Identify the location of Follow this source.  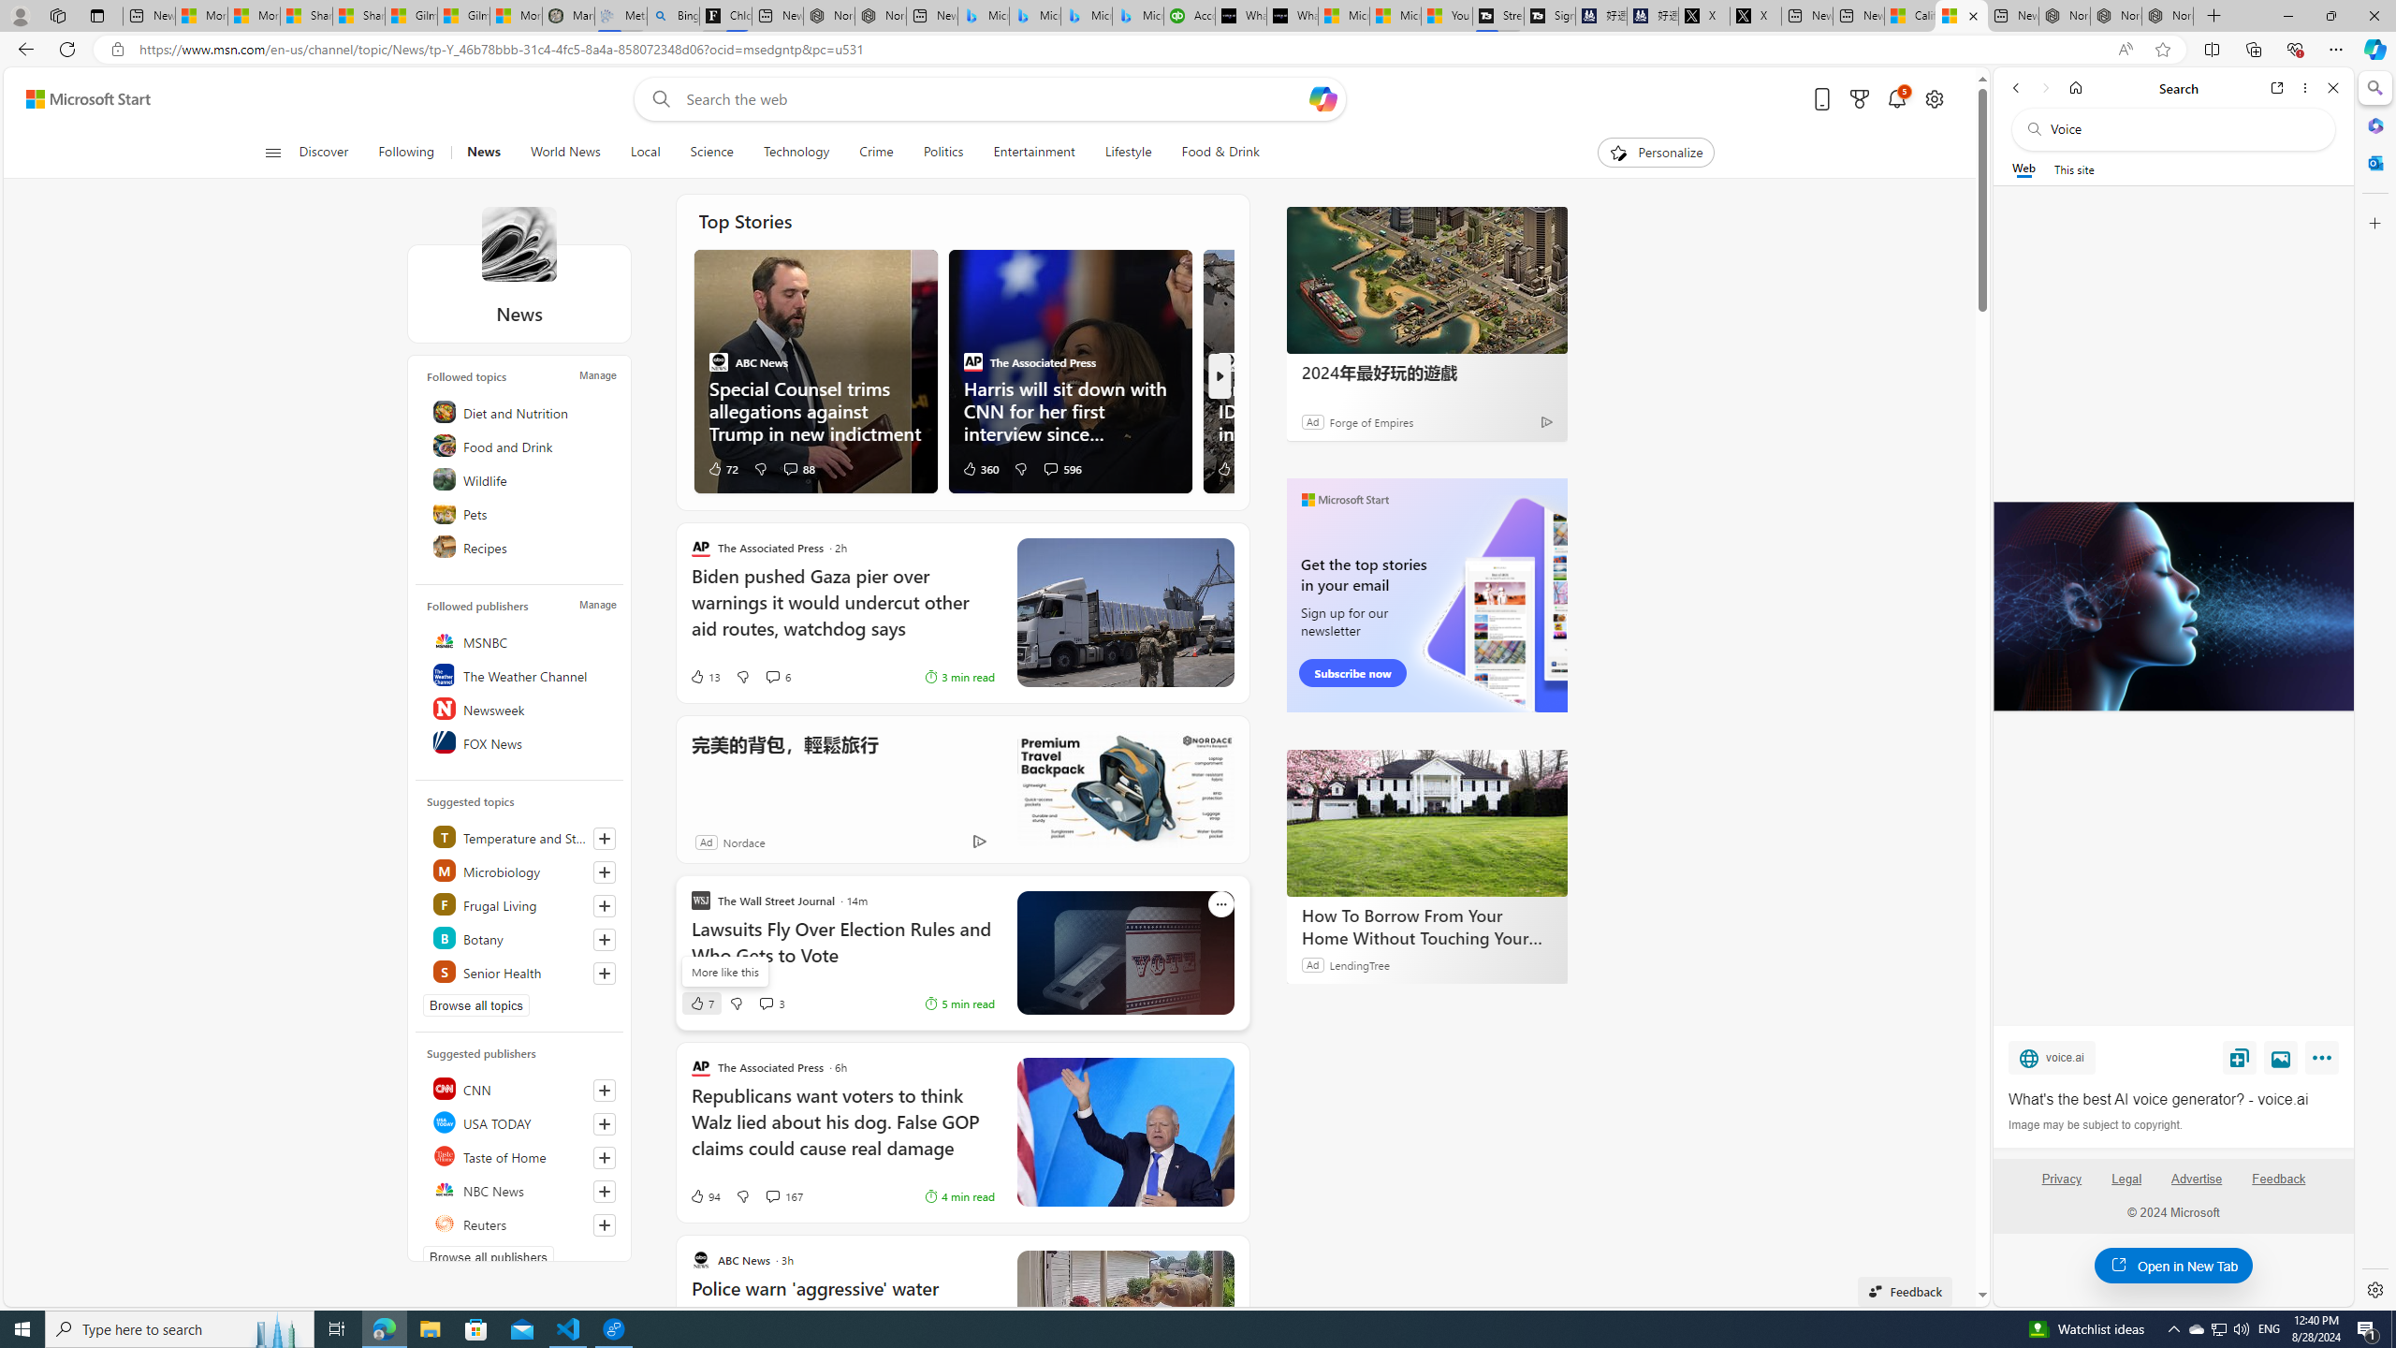
(605, 1224).